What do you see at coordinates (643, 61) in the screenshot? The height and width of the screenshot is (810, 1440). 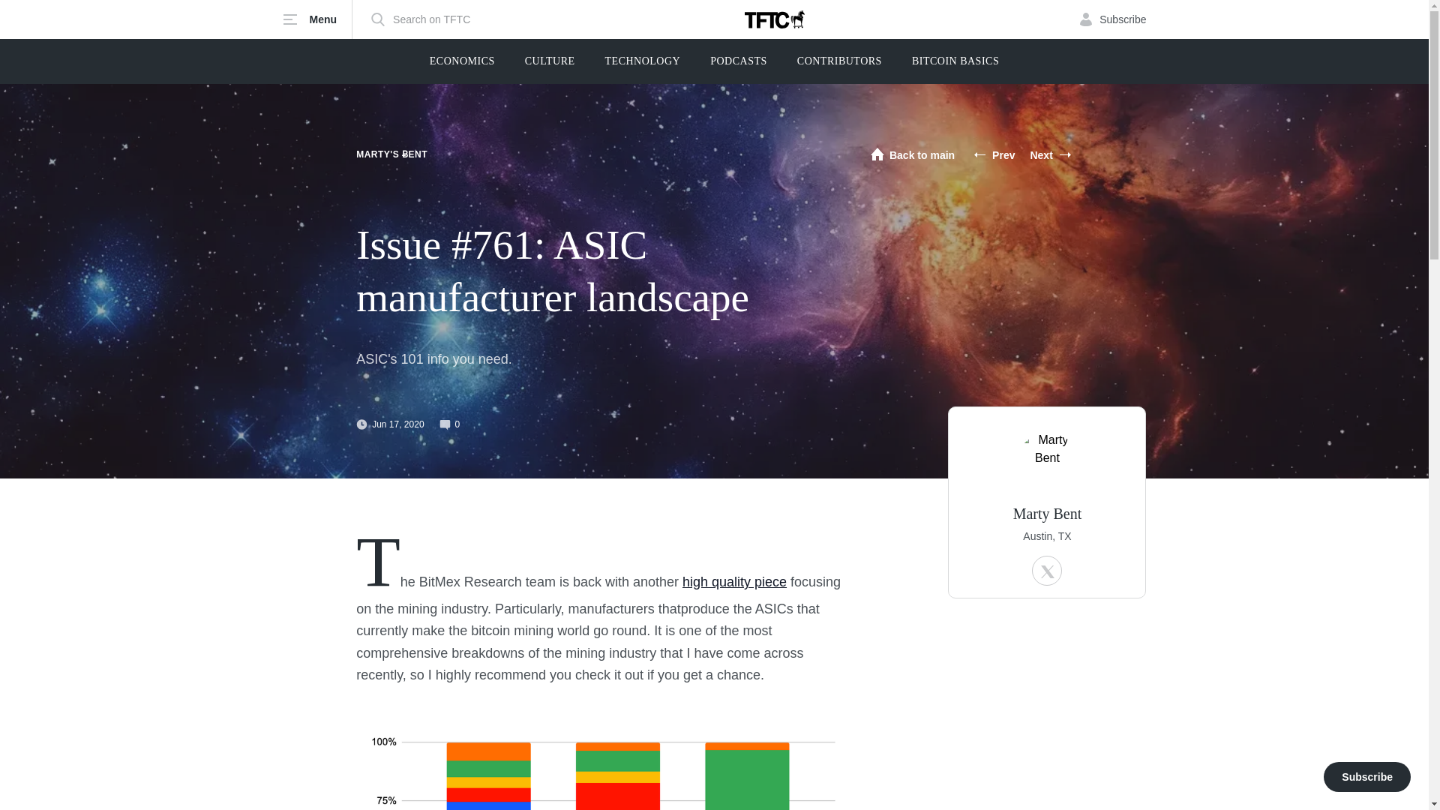 I see `TECHNOLOGY` at bounding box center [643, 61].